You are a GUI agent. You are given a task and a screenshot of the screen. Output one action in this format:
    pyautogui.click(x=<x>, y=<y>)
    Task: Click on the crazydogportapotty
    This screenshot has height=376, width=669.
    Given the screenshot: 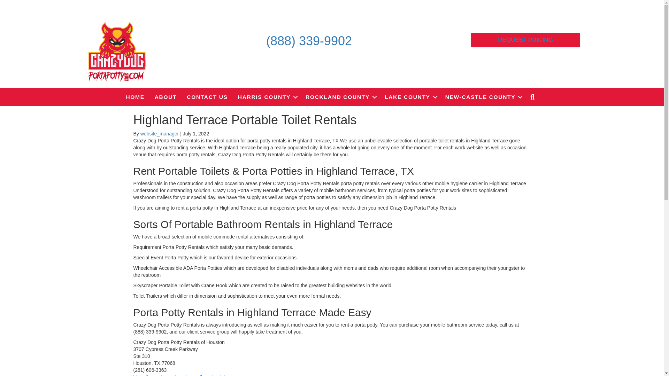 What is the action you would take?
    pyautogui.click(x=116, y=52)
    